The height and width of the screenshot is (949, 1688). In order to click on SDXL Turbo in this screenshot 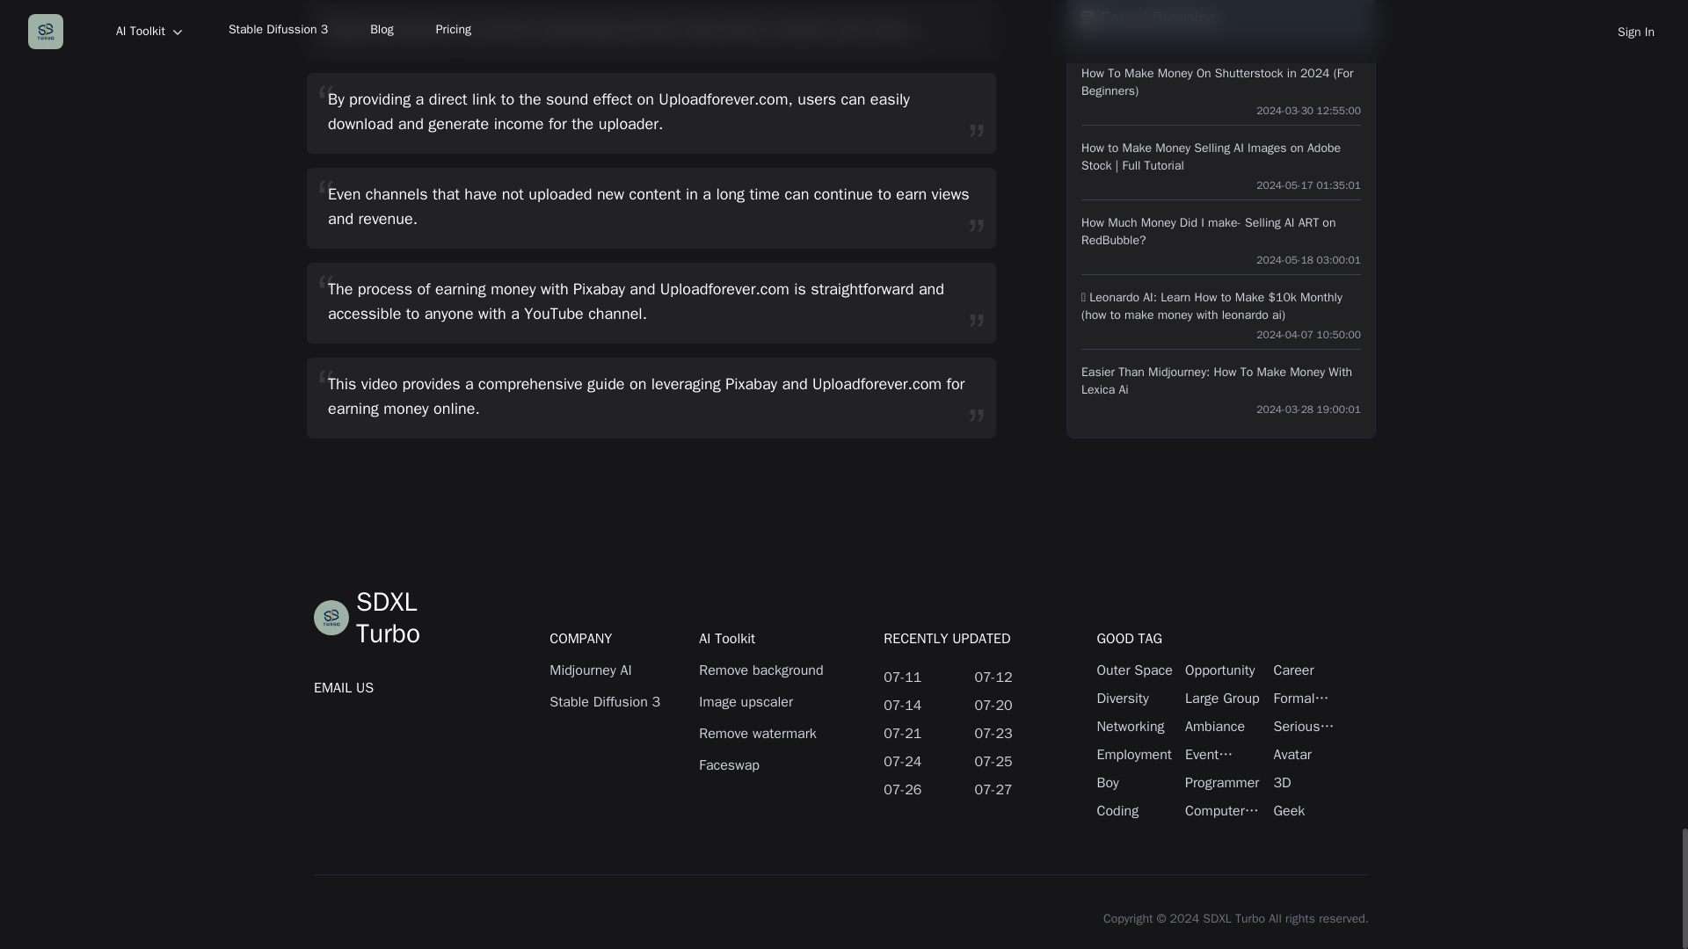, I will do `click(397, 617)`.